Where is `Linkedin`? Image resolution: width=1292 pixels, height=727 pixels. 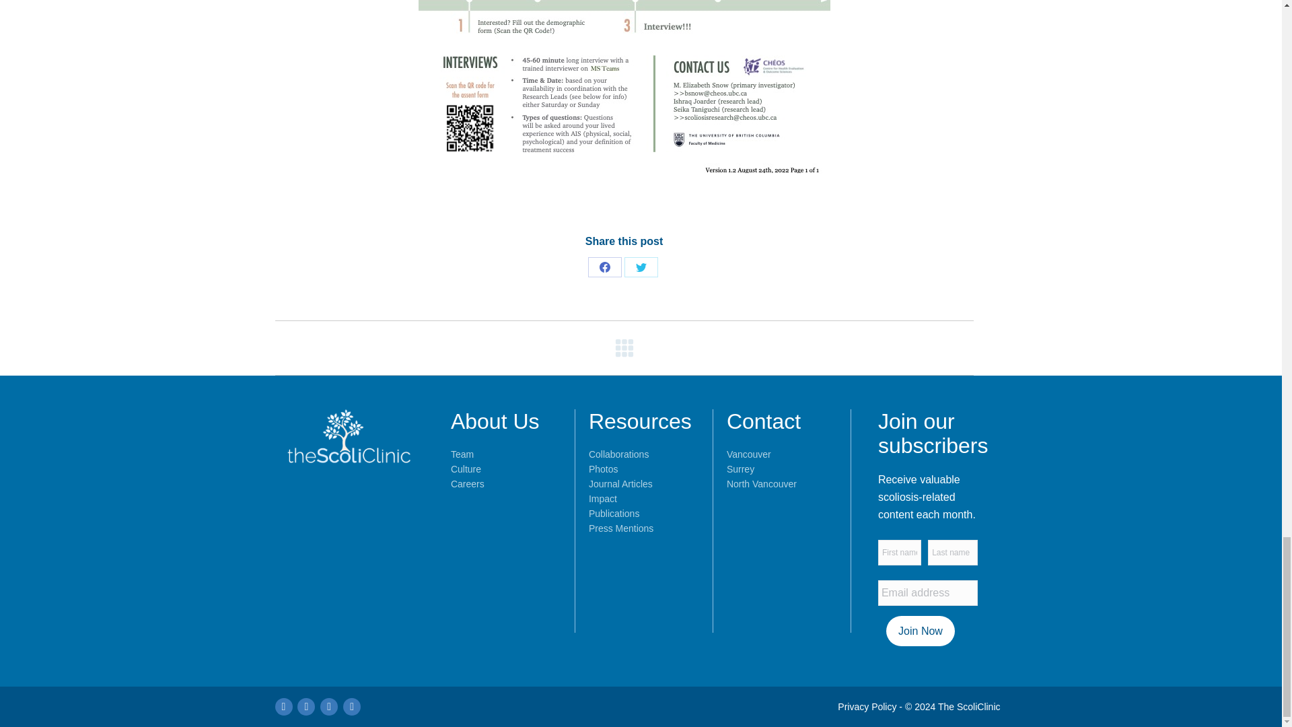 Linkedin is located at coordinates (351, 706).